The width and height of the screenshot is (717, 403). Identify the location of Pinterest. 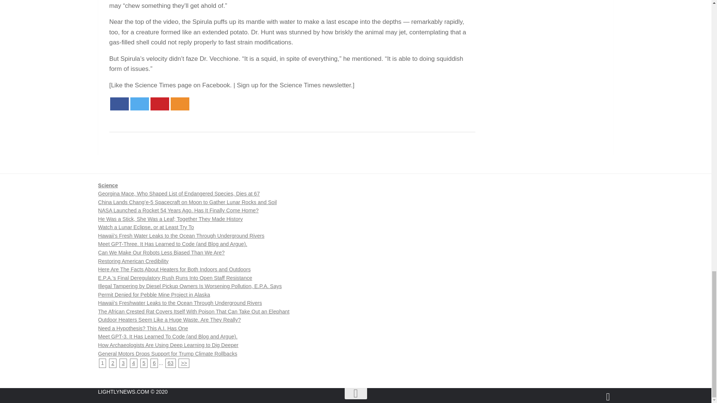
(159, 104).